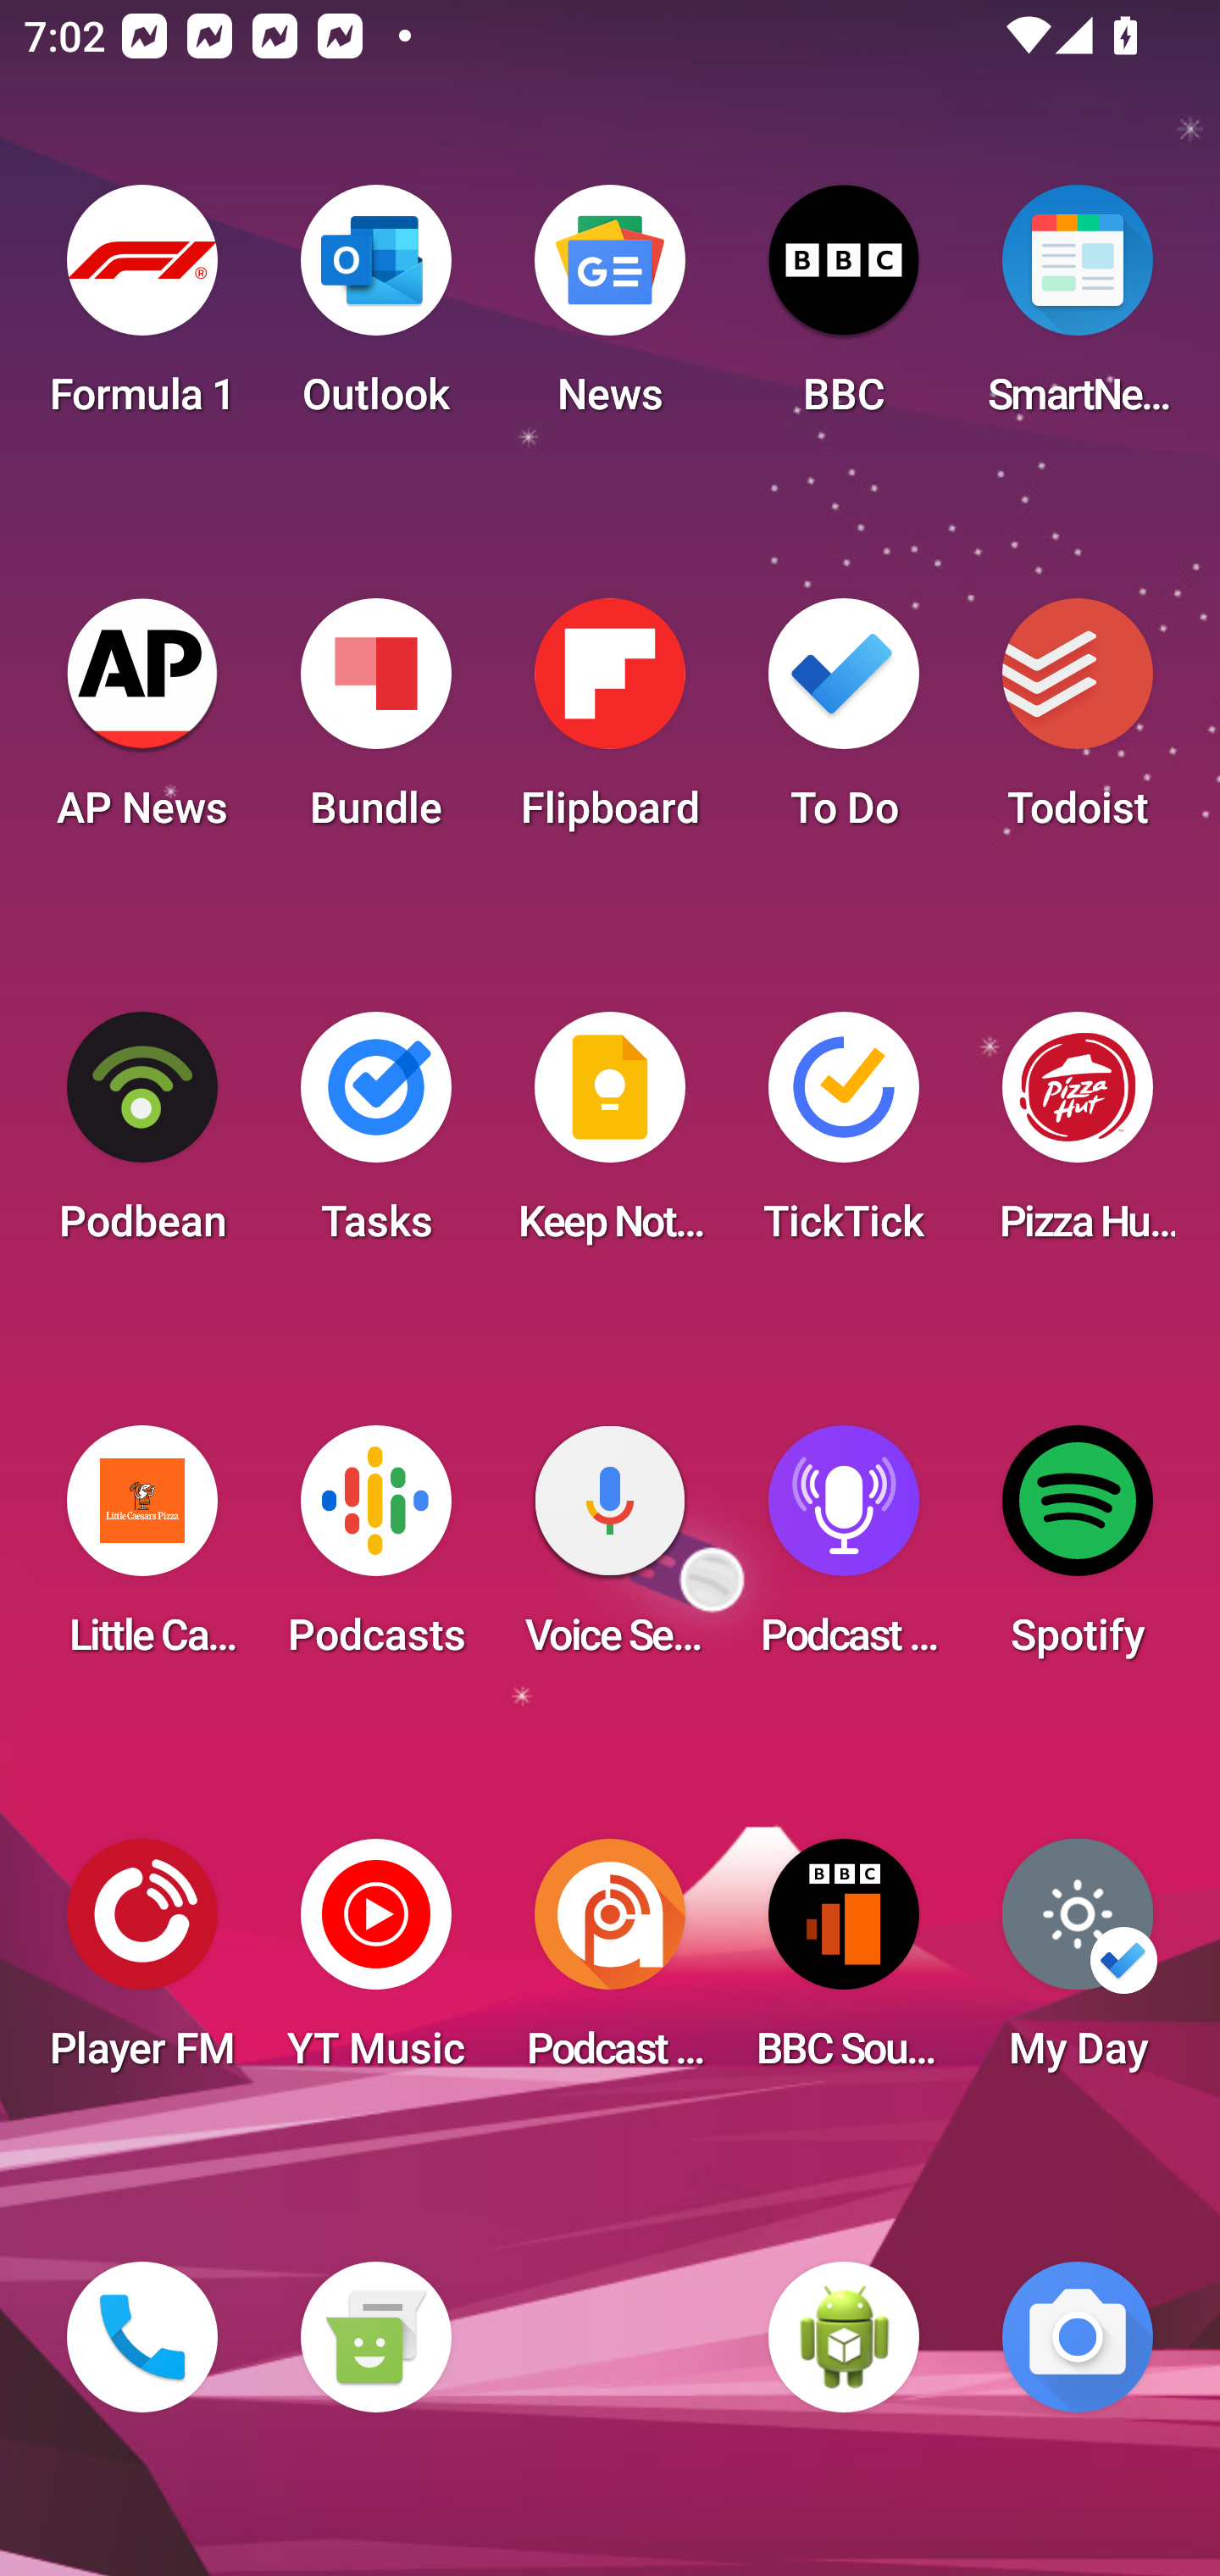 Image resolution: width=1220 pixels, height=2576 pixels. I want to click on Spotify, so click(1078, 1551).